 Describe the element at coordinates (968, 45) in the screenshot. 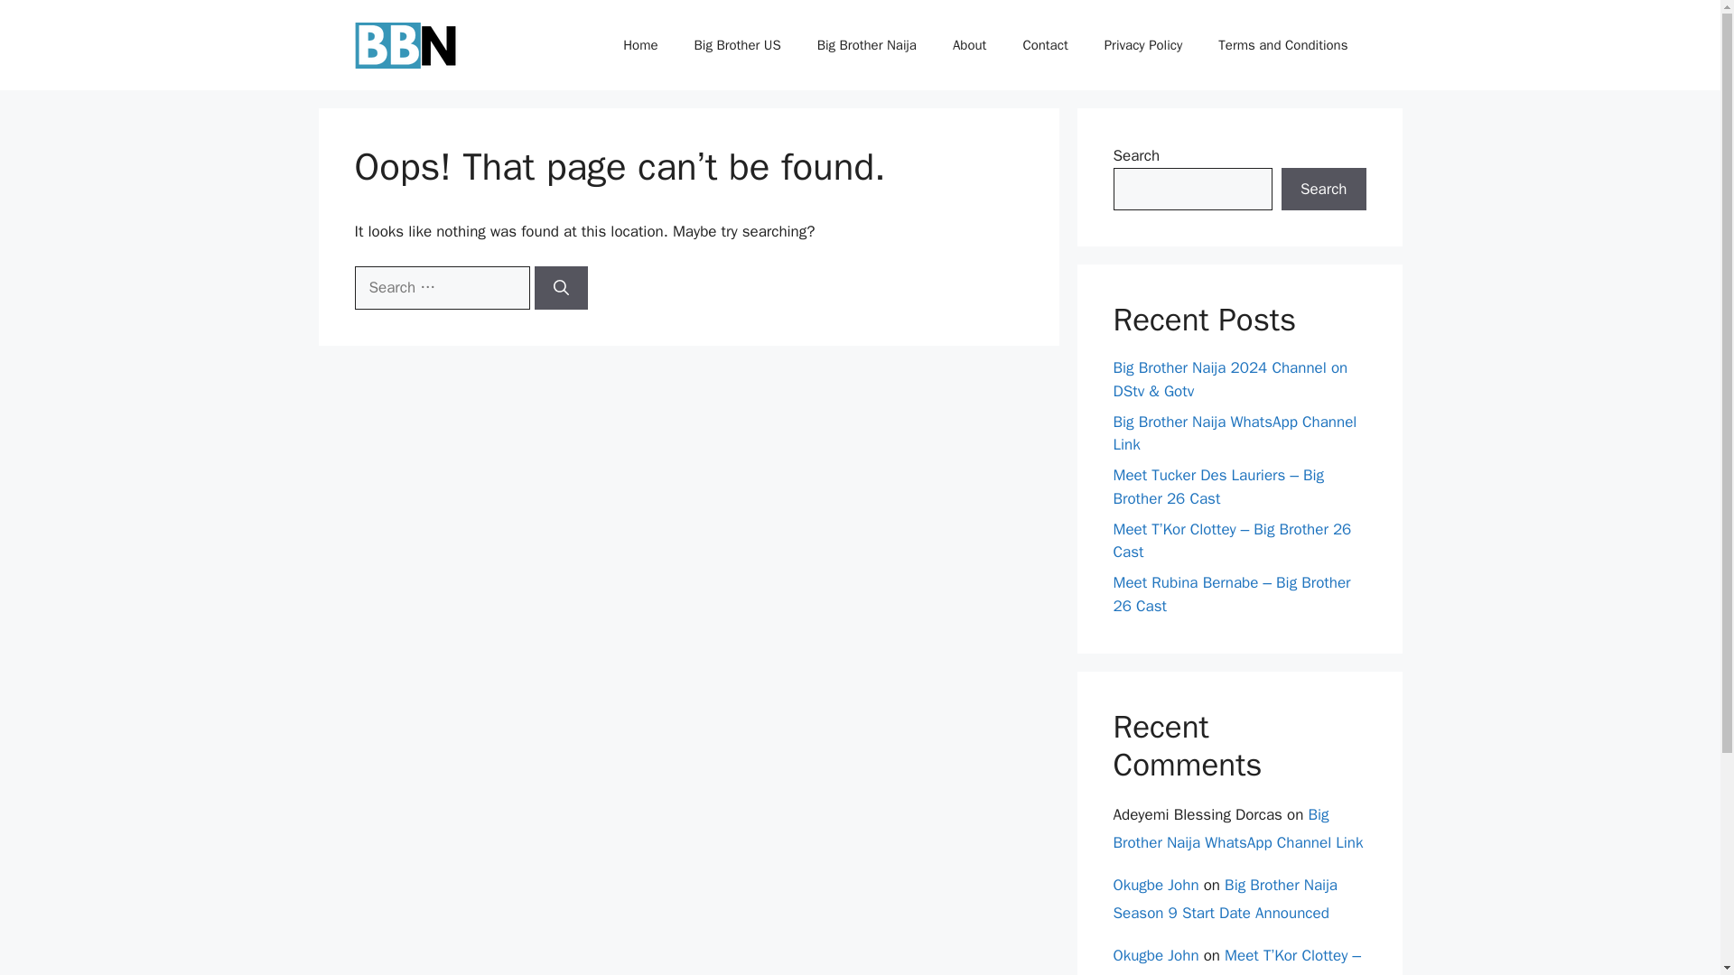

I see `About` at that location.